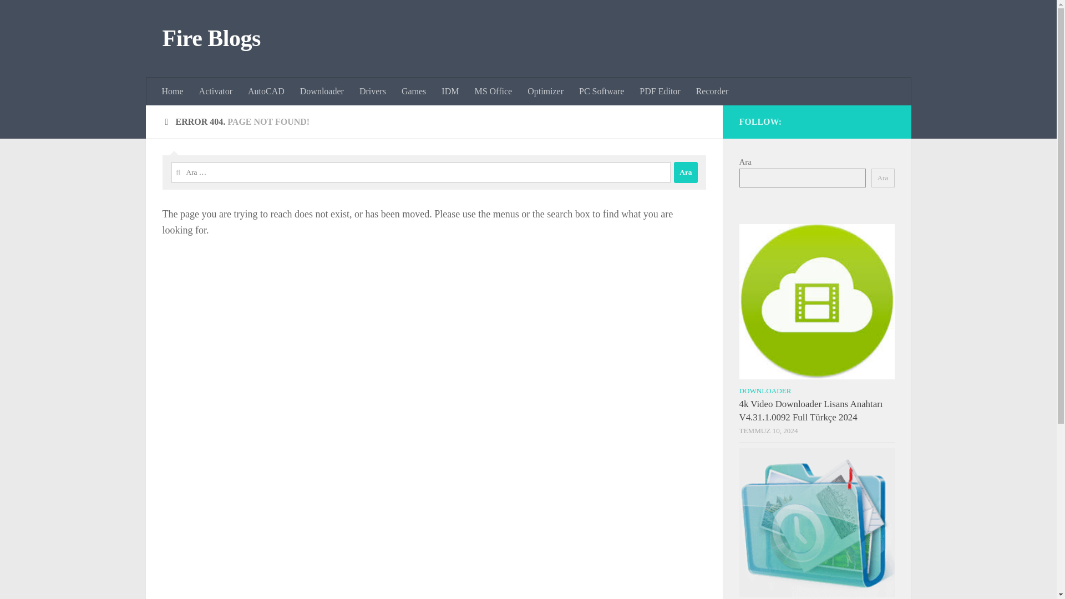  Describe the element at coordinates (449, 92) in the screenshot. I see `IDM` at that location.